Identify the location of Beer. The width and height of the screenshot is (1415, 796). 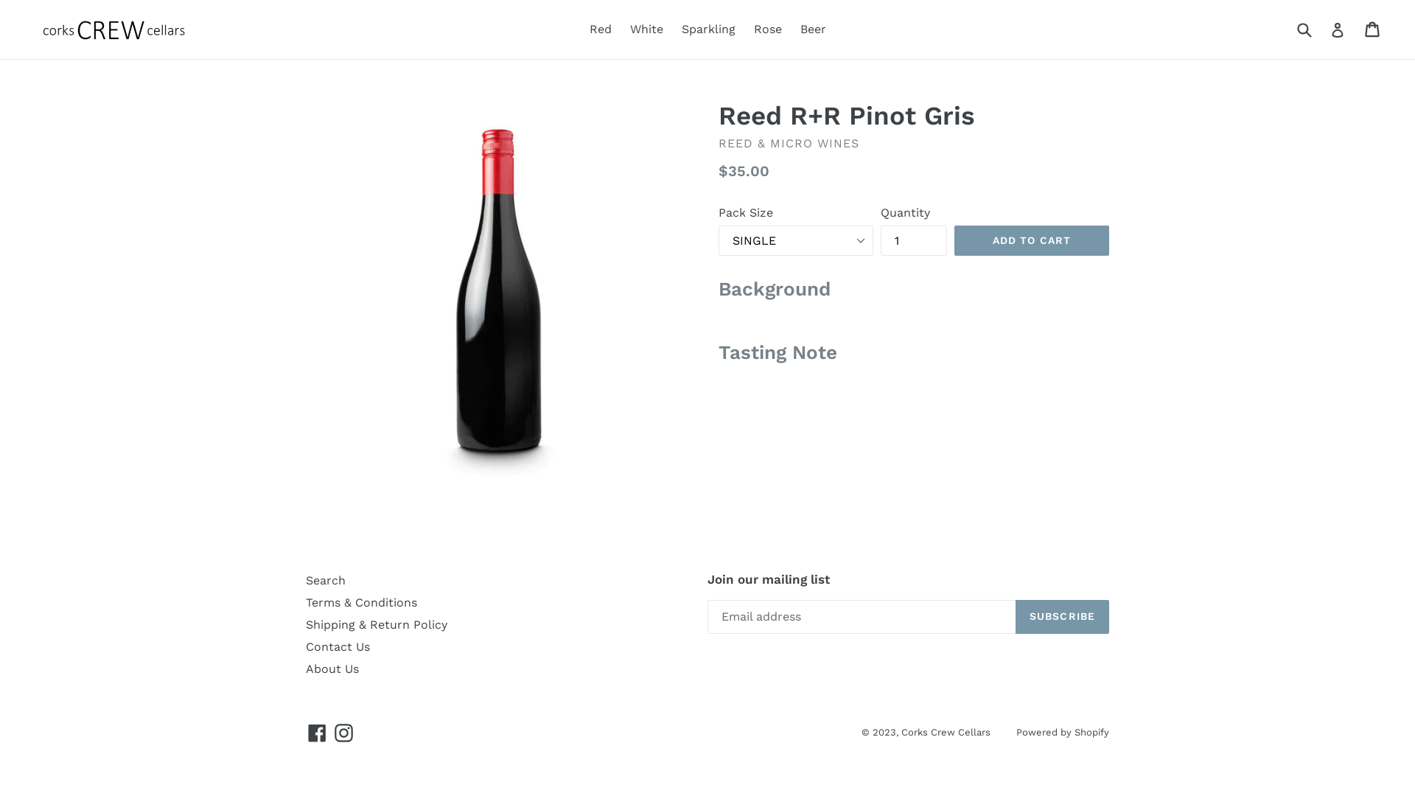
(814, 29).